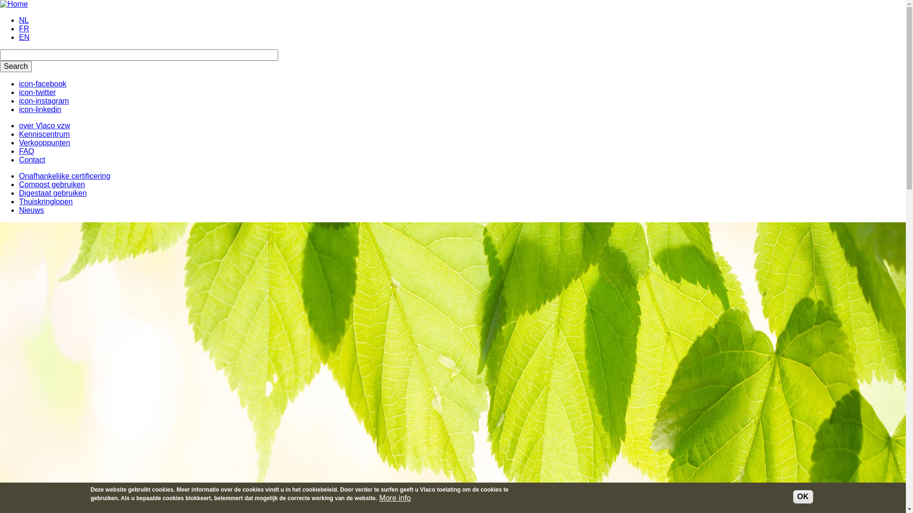 The width and height of the screenshot is (913, 513). Describe the element at coordinates (395, 498) in the screenshot. I see `More info` at that location.